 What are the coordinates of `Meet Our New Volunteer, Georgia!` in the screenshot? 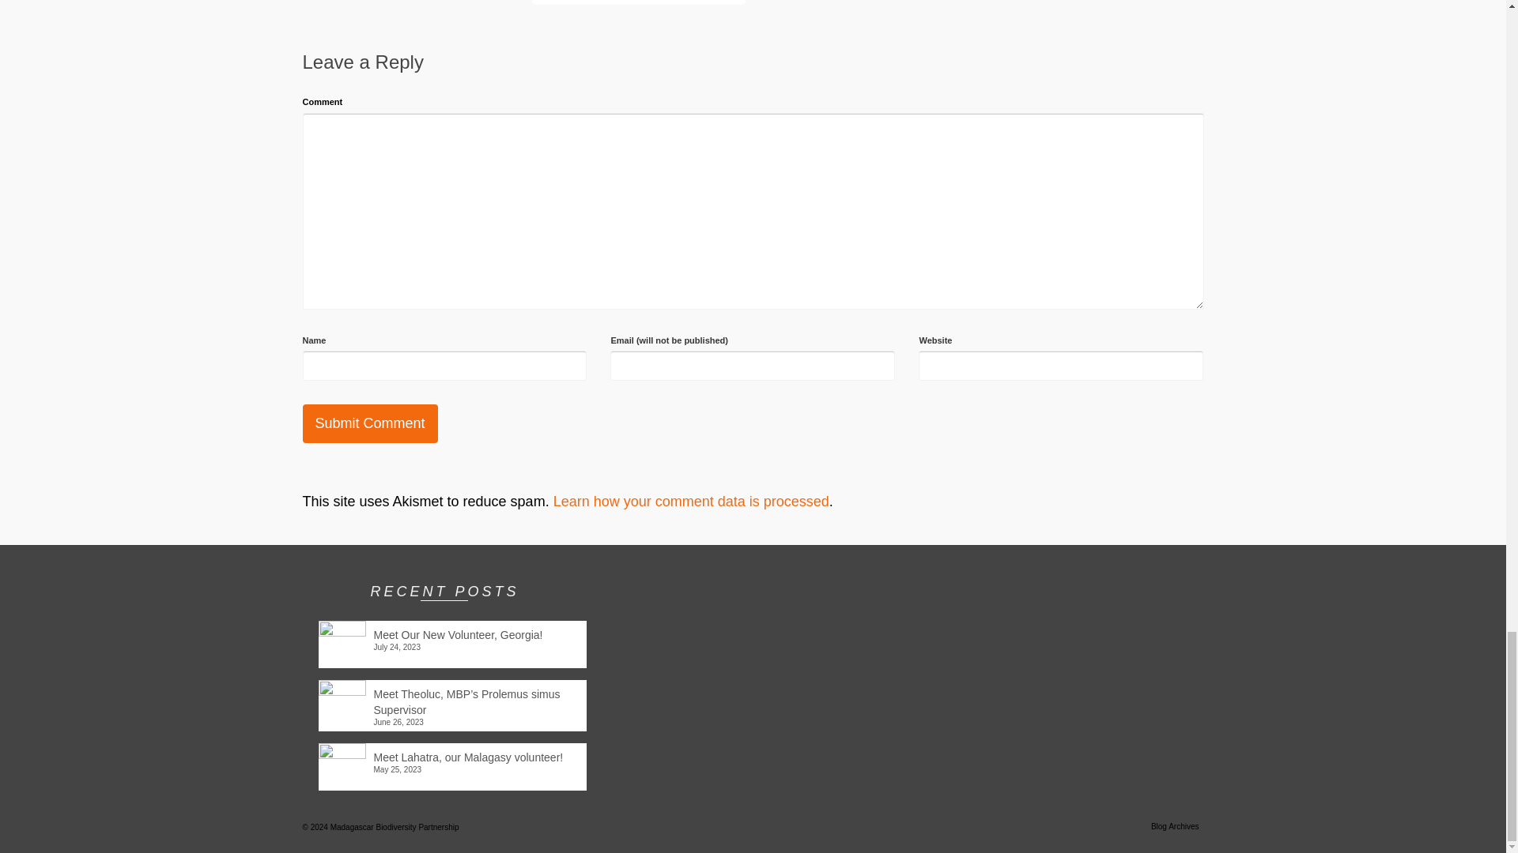 It's located at (451, 632).